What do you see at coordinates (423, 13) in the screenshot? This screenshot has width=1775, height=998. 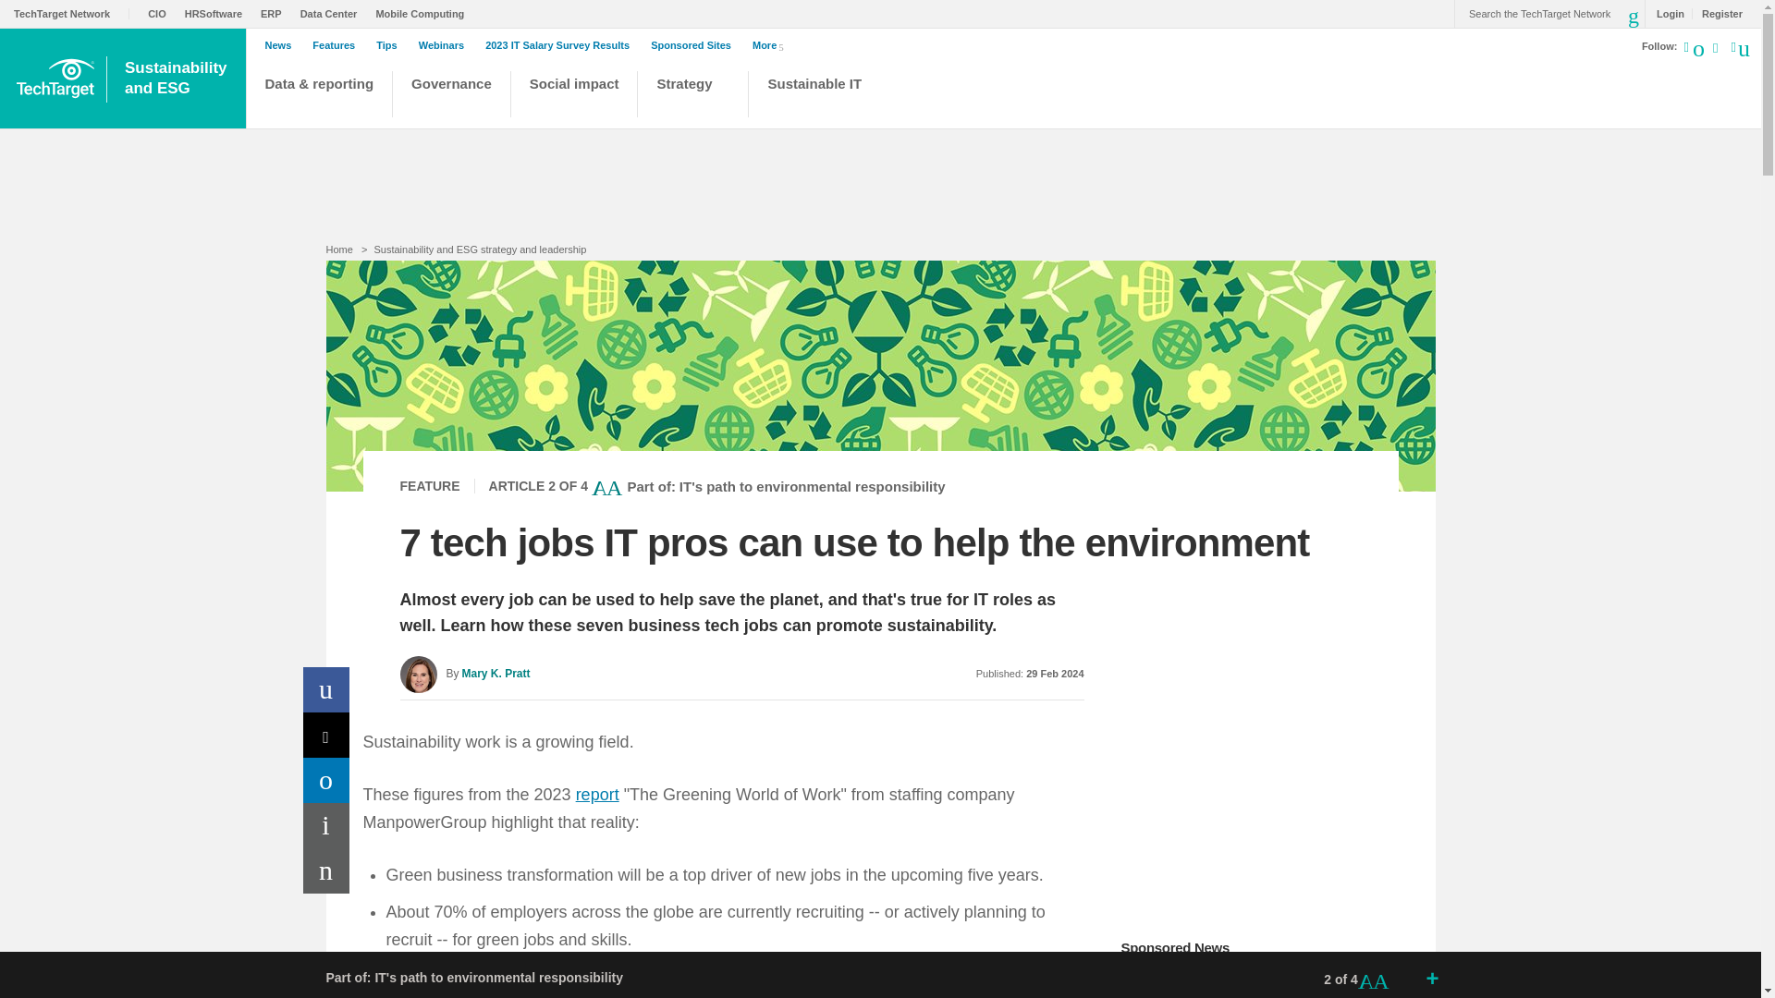 I see `Mobile Computing` at bounding box center [423, 13].